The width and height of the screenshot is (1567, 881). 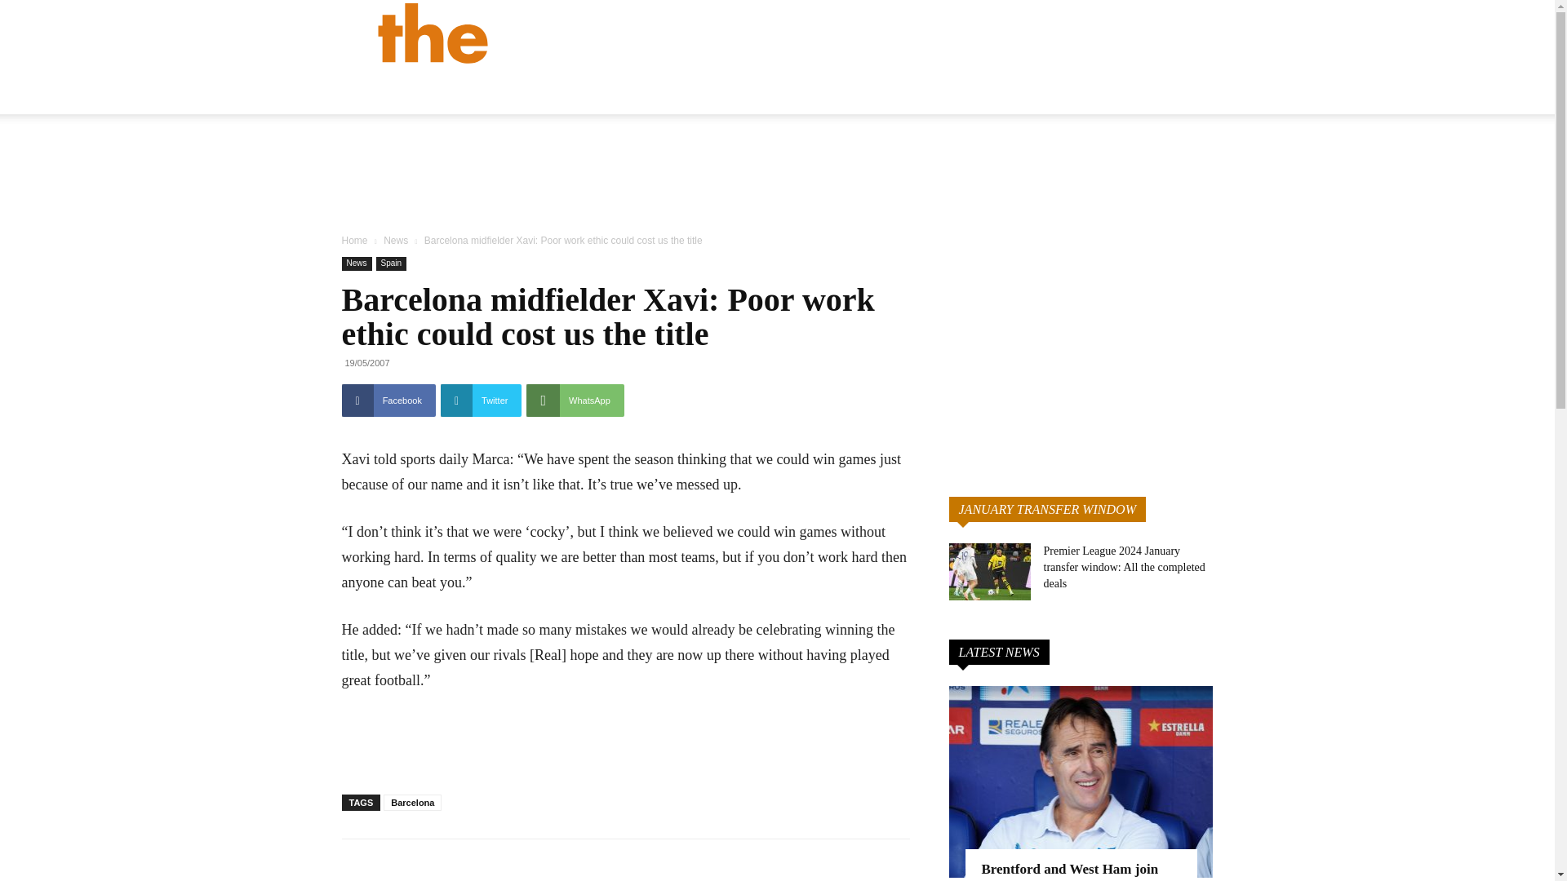 I want to click on Spain, so click(x=392, y=263).